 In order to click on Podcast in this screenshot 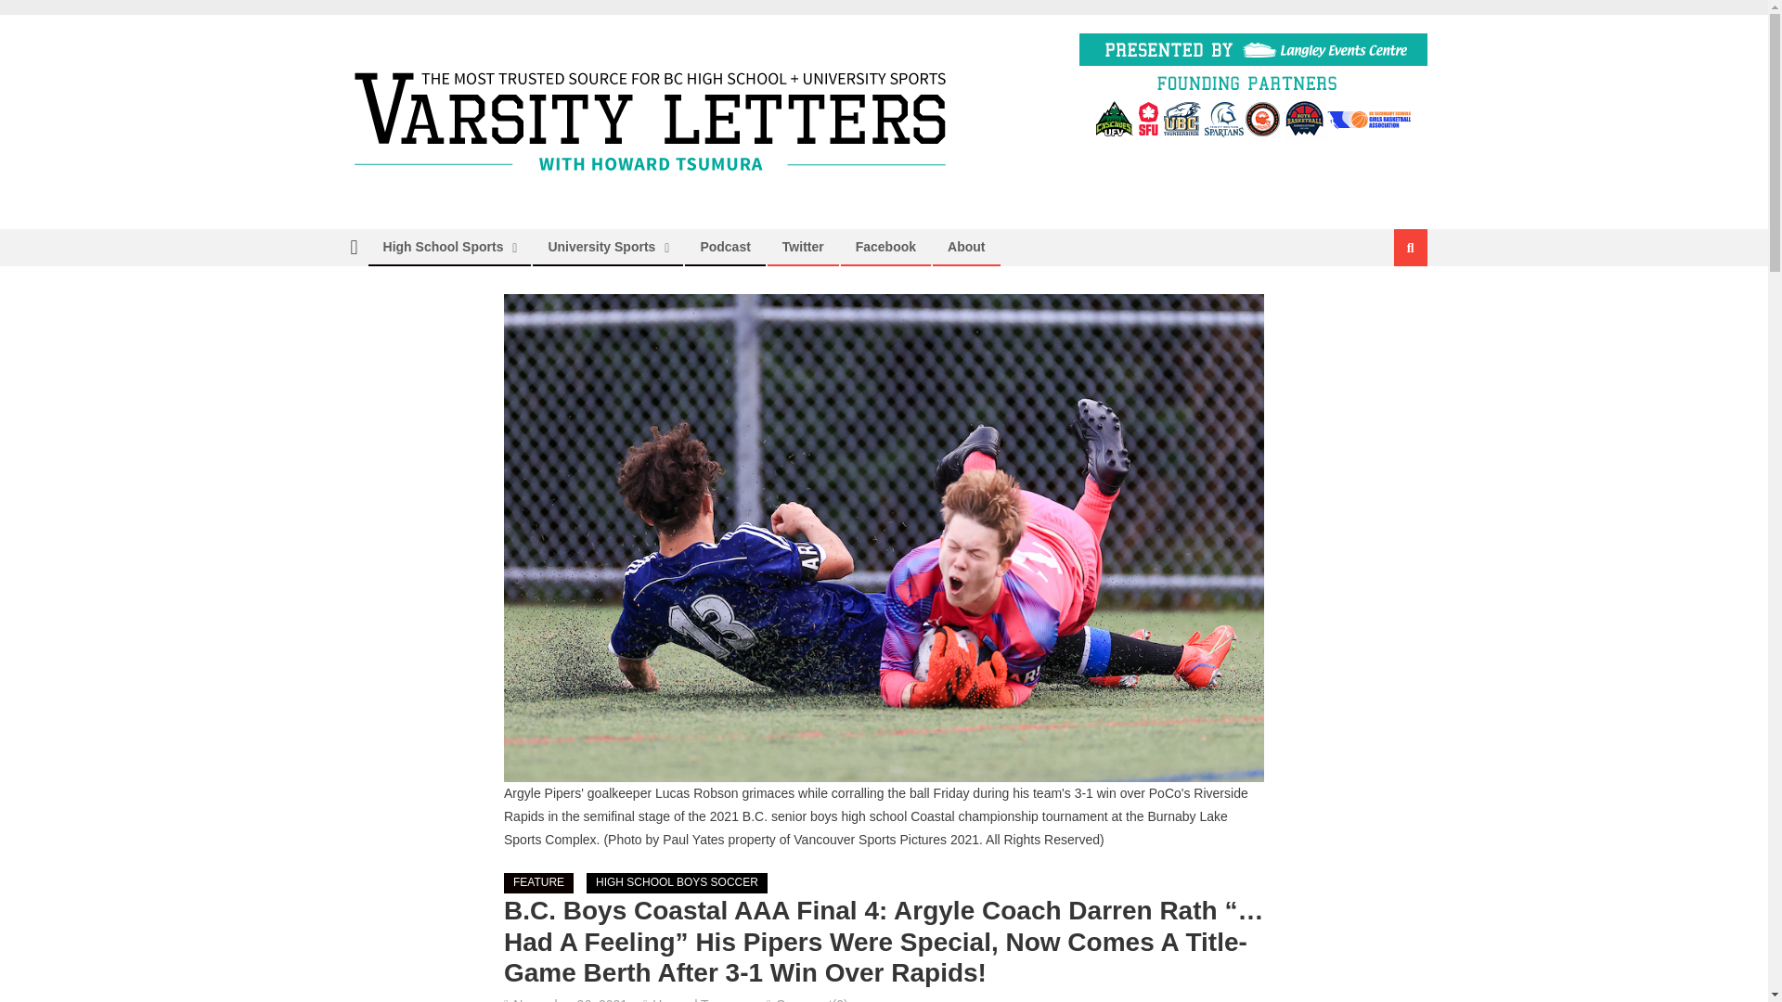, I will do `click(725, 247)`.